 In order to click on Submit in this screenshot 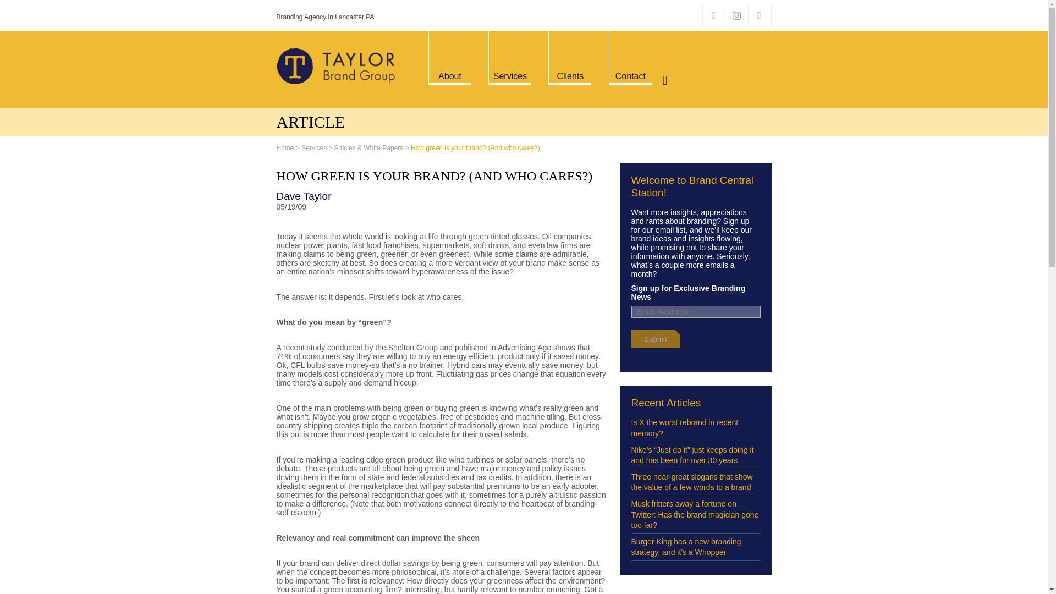, I will do `click(653, 339)`.